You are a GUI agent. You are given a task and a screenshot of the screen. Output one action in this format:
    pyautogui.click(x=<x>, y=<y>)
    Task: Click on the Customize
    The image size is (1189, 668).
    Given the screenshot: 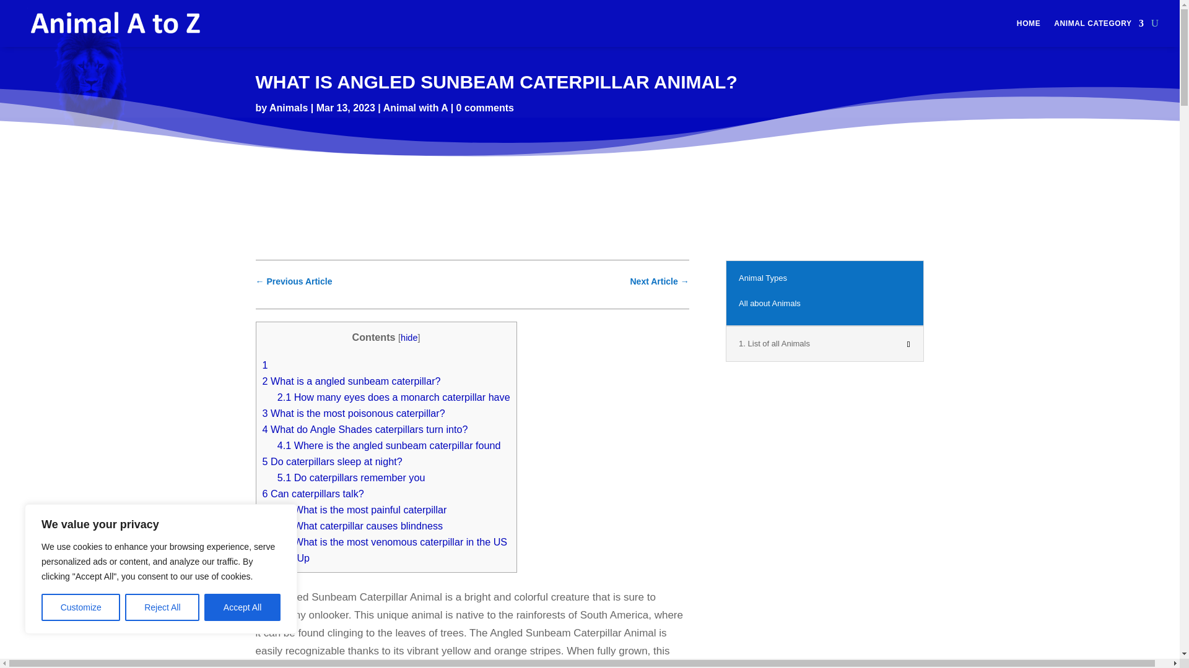 What is the action you would take?
    pyautogui.click(x=81, y=607)
    